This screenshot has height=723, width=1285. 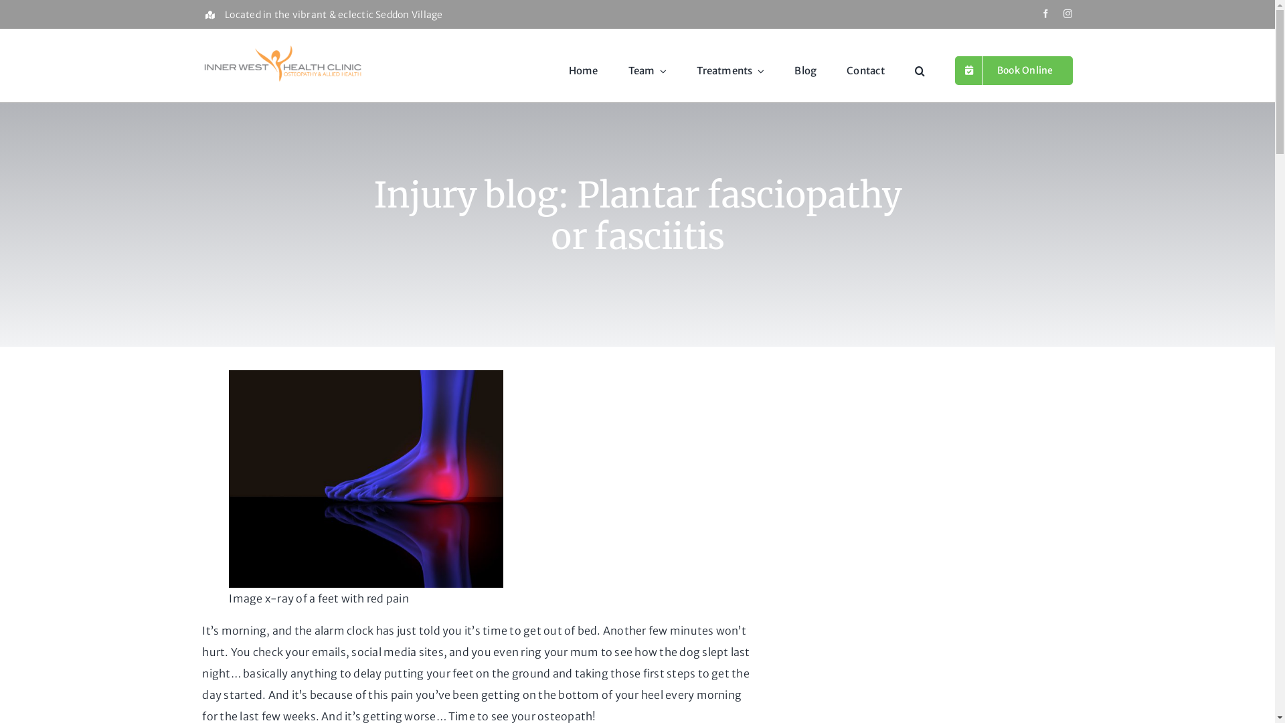 I want to click on Home, so click(x=584, y=71).